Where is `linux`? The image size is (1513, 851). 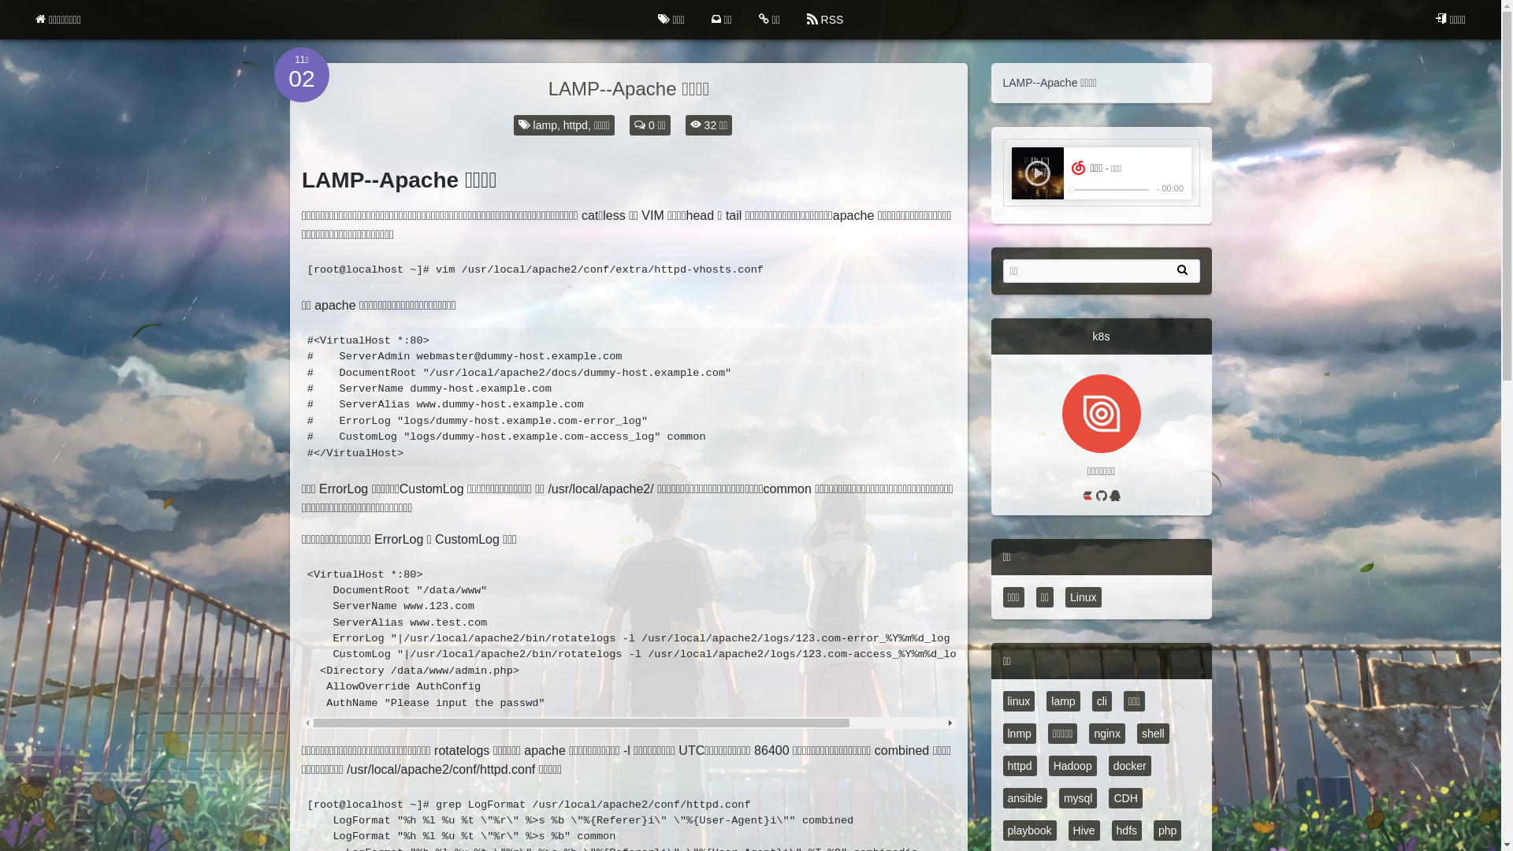 linux is located at coordinates (1018, 701).